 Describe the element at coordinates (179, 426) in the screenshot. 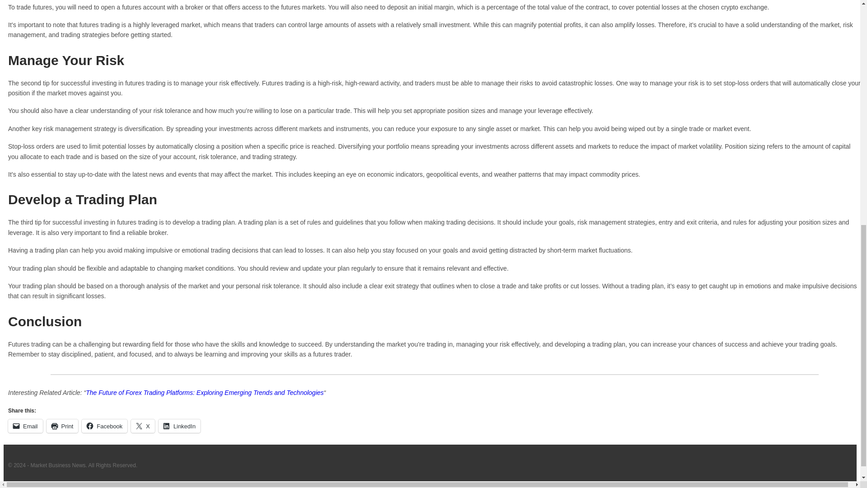

I see `LinkedIn` at that location.